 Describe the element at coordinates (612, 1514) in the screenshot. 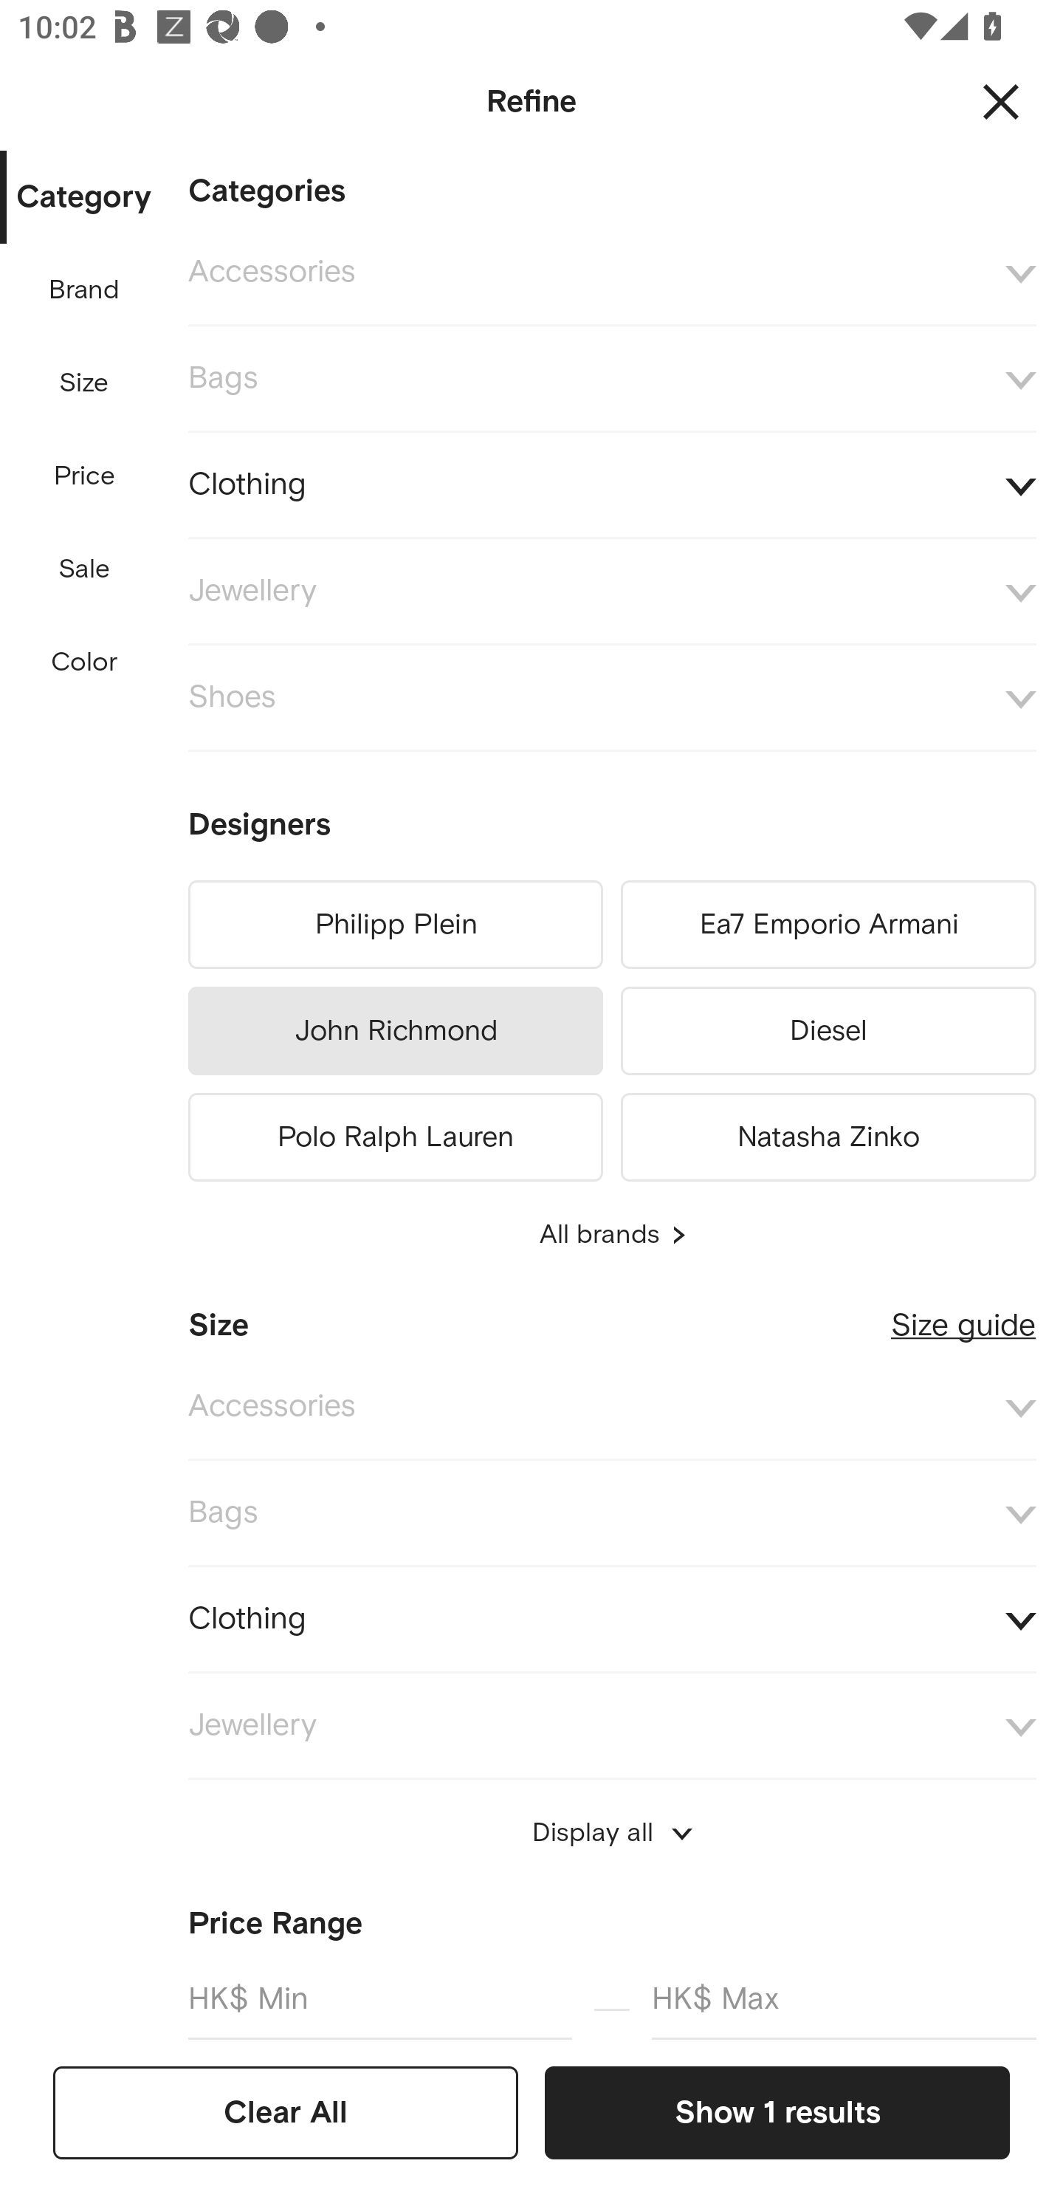

I see `Bags` at that location.